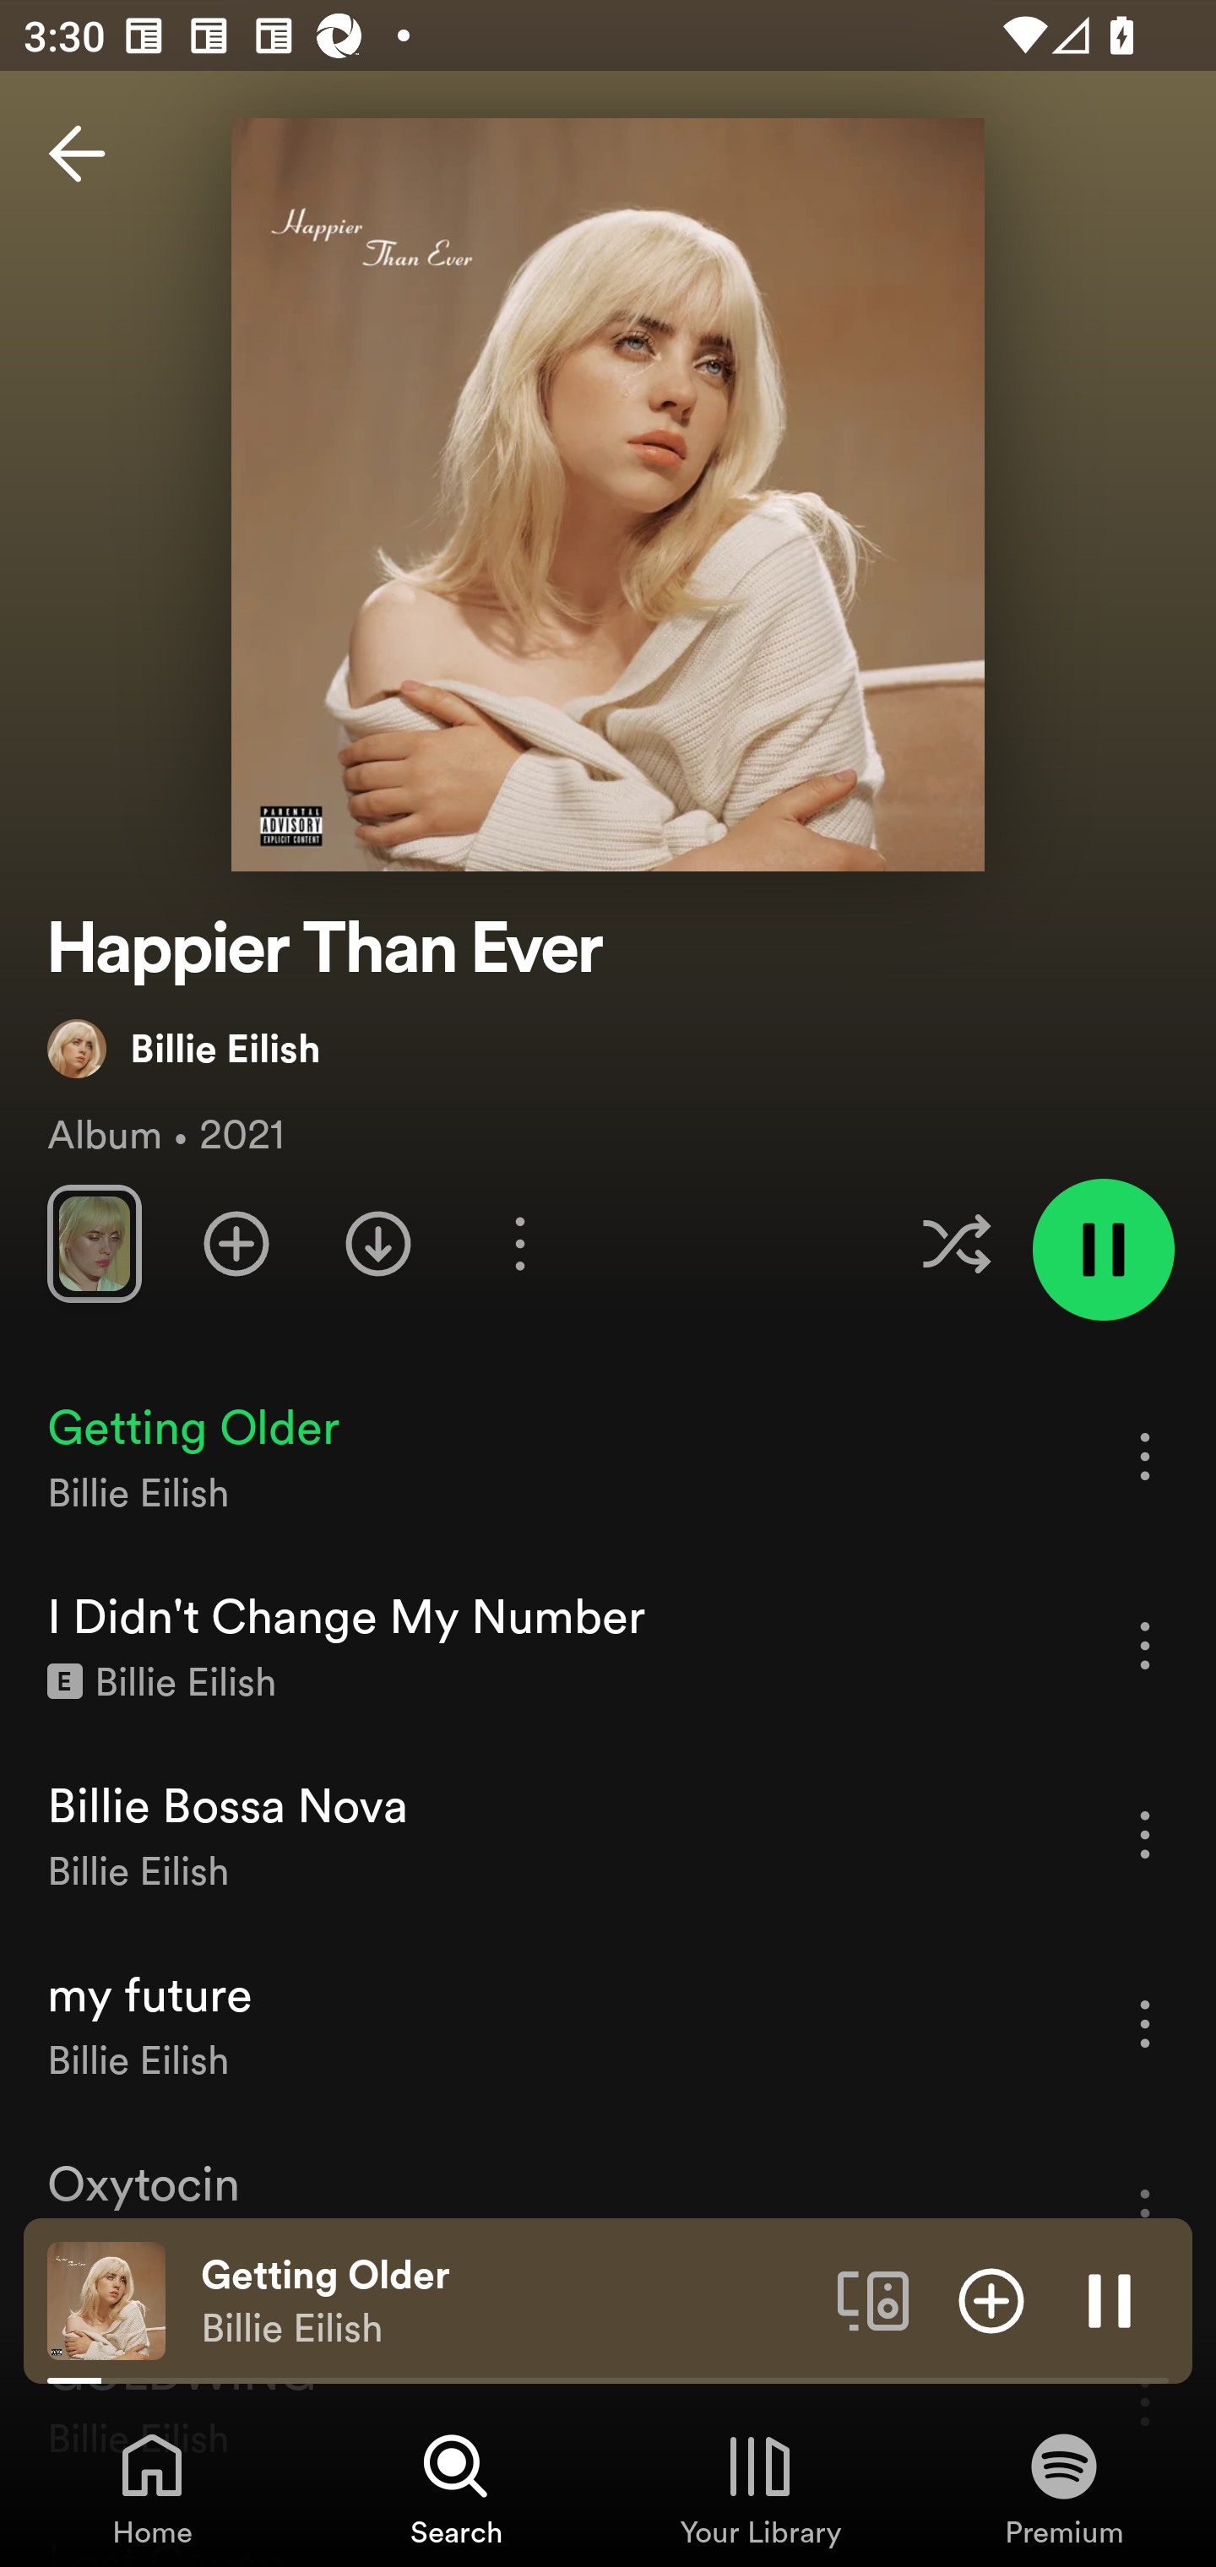  Describe the element at coordinates (1145, 1645) in the screenshot. I see `More options for song I Didn't Change My Number` at that location.